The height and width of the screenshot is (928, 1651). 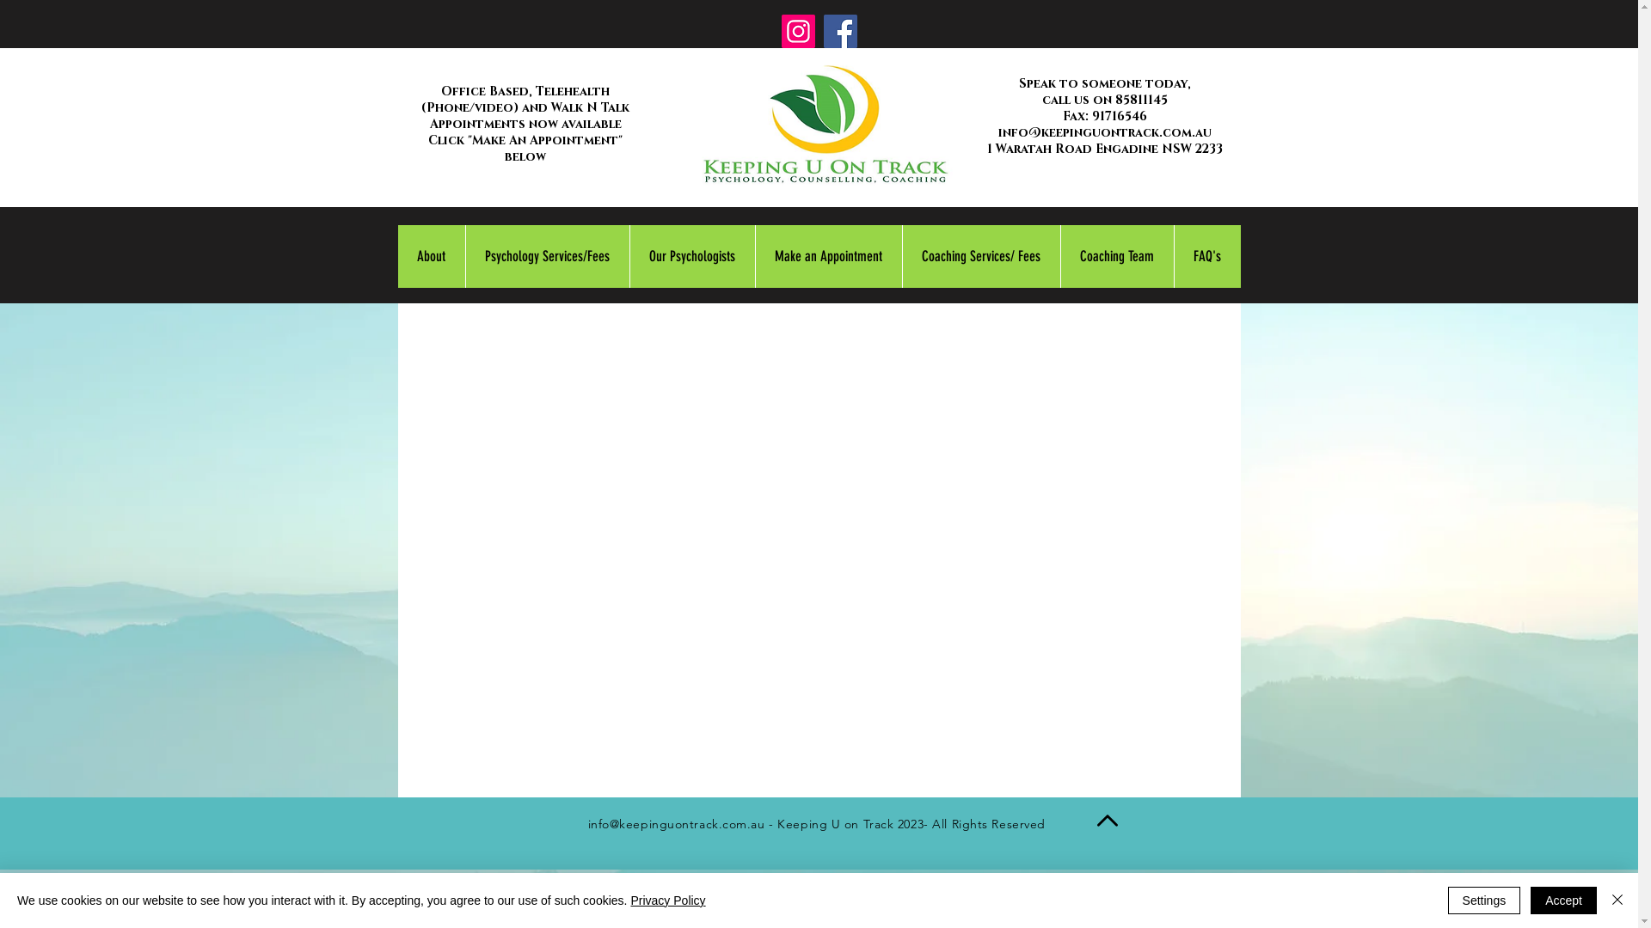 I want to click on Psychology Services/Fees, so click(x=547, y=256).